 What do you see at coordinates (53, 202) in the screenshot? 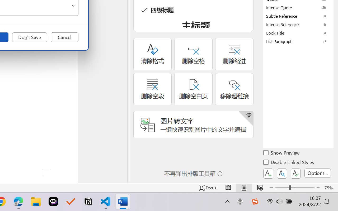
I see `Poe` at bounding box center [53, 202].